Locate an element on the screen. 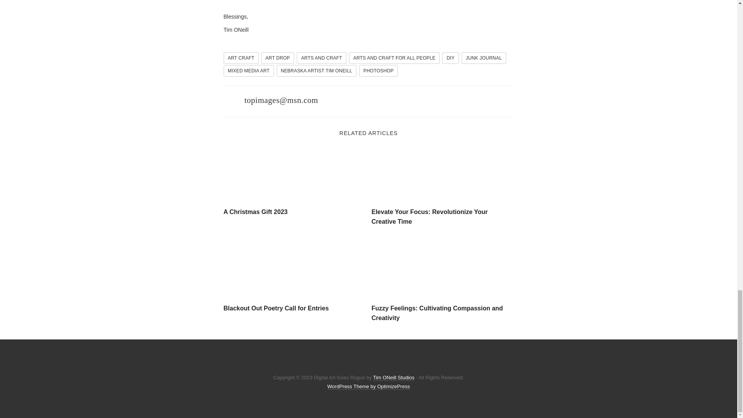 Image resolution: width=743 pixels, height=418 pixels. DIY Tag is located at coordinates (450, 58).